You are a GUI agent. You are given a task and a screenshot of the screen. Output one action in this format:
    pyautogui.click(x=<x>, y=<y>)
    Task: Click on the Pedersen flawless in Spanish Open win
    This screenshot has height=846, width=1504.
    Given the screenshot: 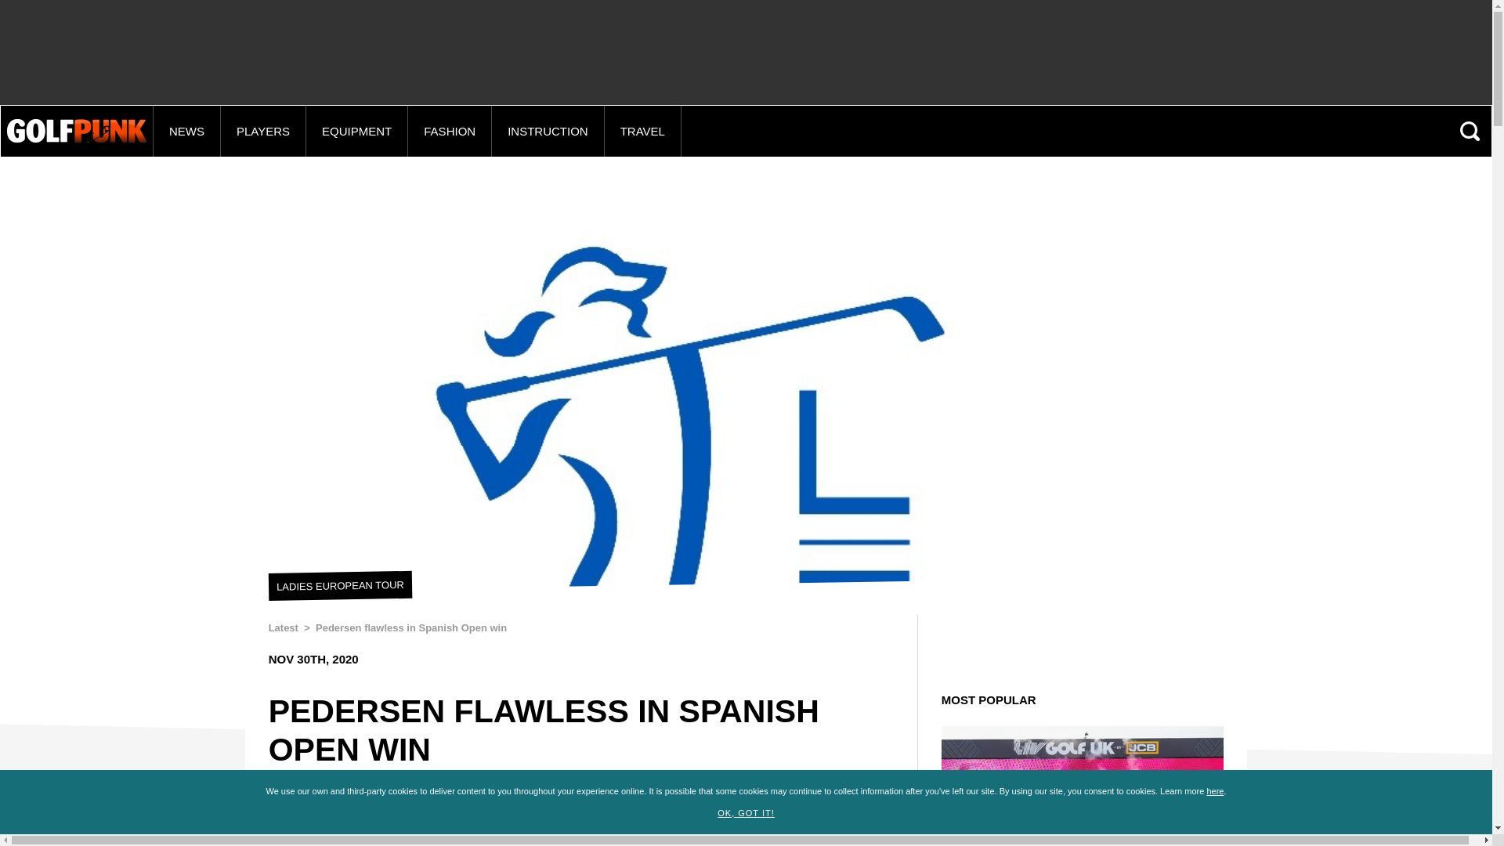 What is the action you would take?
    pyautogui.click(x=411, y=627)
    